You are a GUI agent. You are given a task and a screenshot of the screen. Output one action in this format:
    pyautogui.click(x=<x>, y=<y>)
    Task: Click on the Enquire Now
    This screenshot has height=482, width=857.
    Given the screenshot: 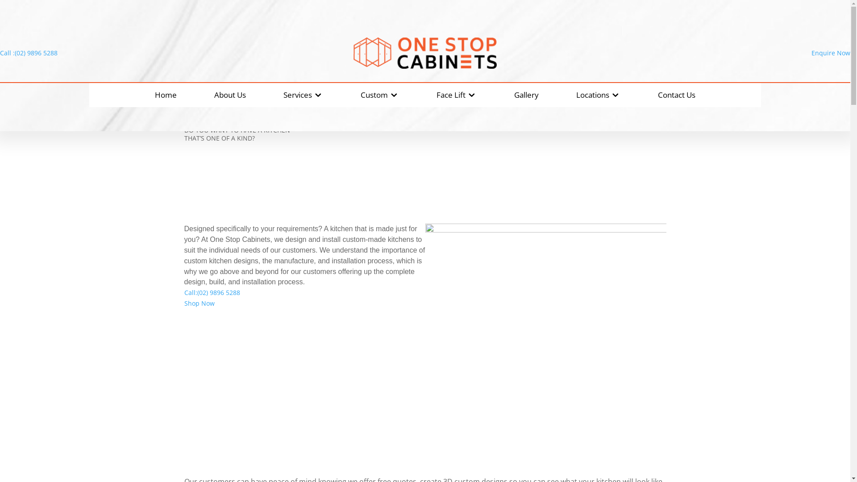 What is the action you would take?
    pyautogui.click(x=831, y=53)
    